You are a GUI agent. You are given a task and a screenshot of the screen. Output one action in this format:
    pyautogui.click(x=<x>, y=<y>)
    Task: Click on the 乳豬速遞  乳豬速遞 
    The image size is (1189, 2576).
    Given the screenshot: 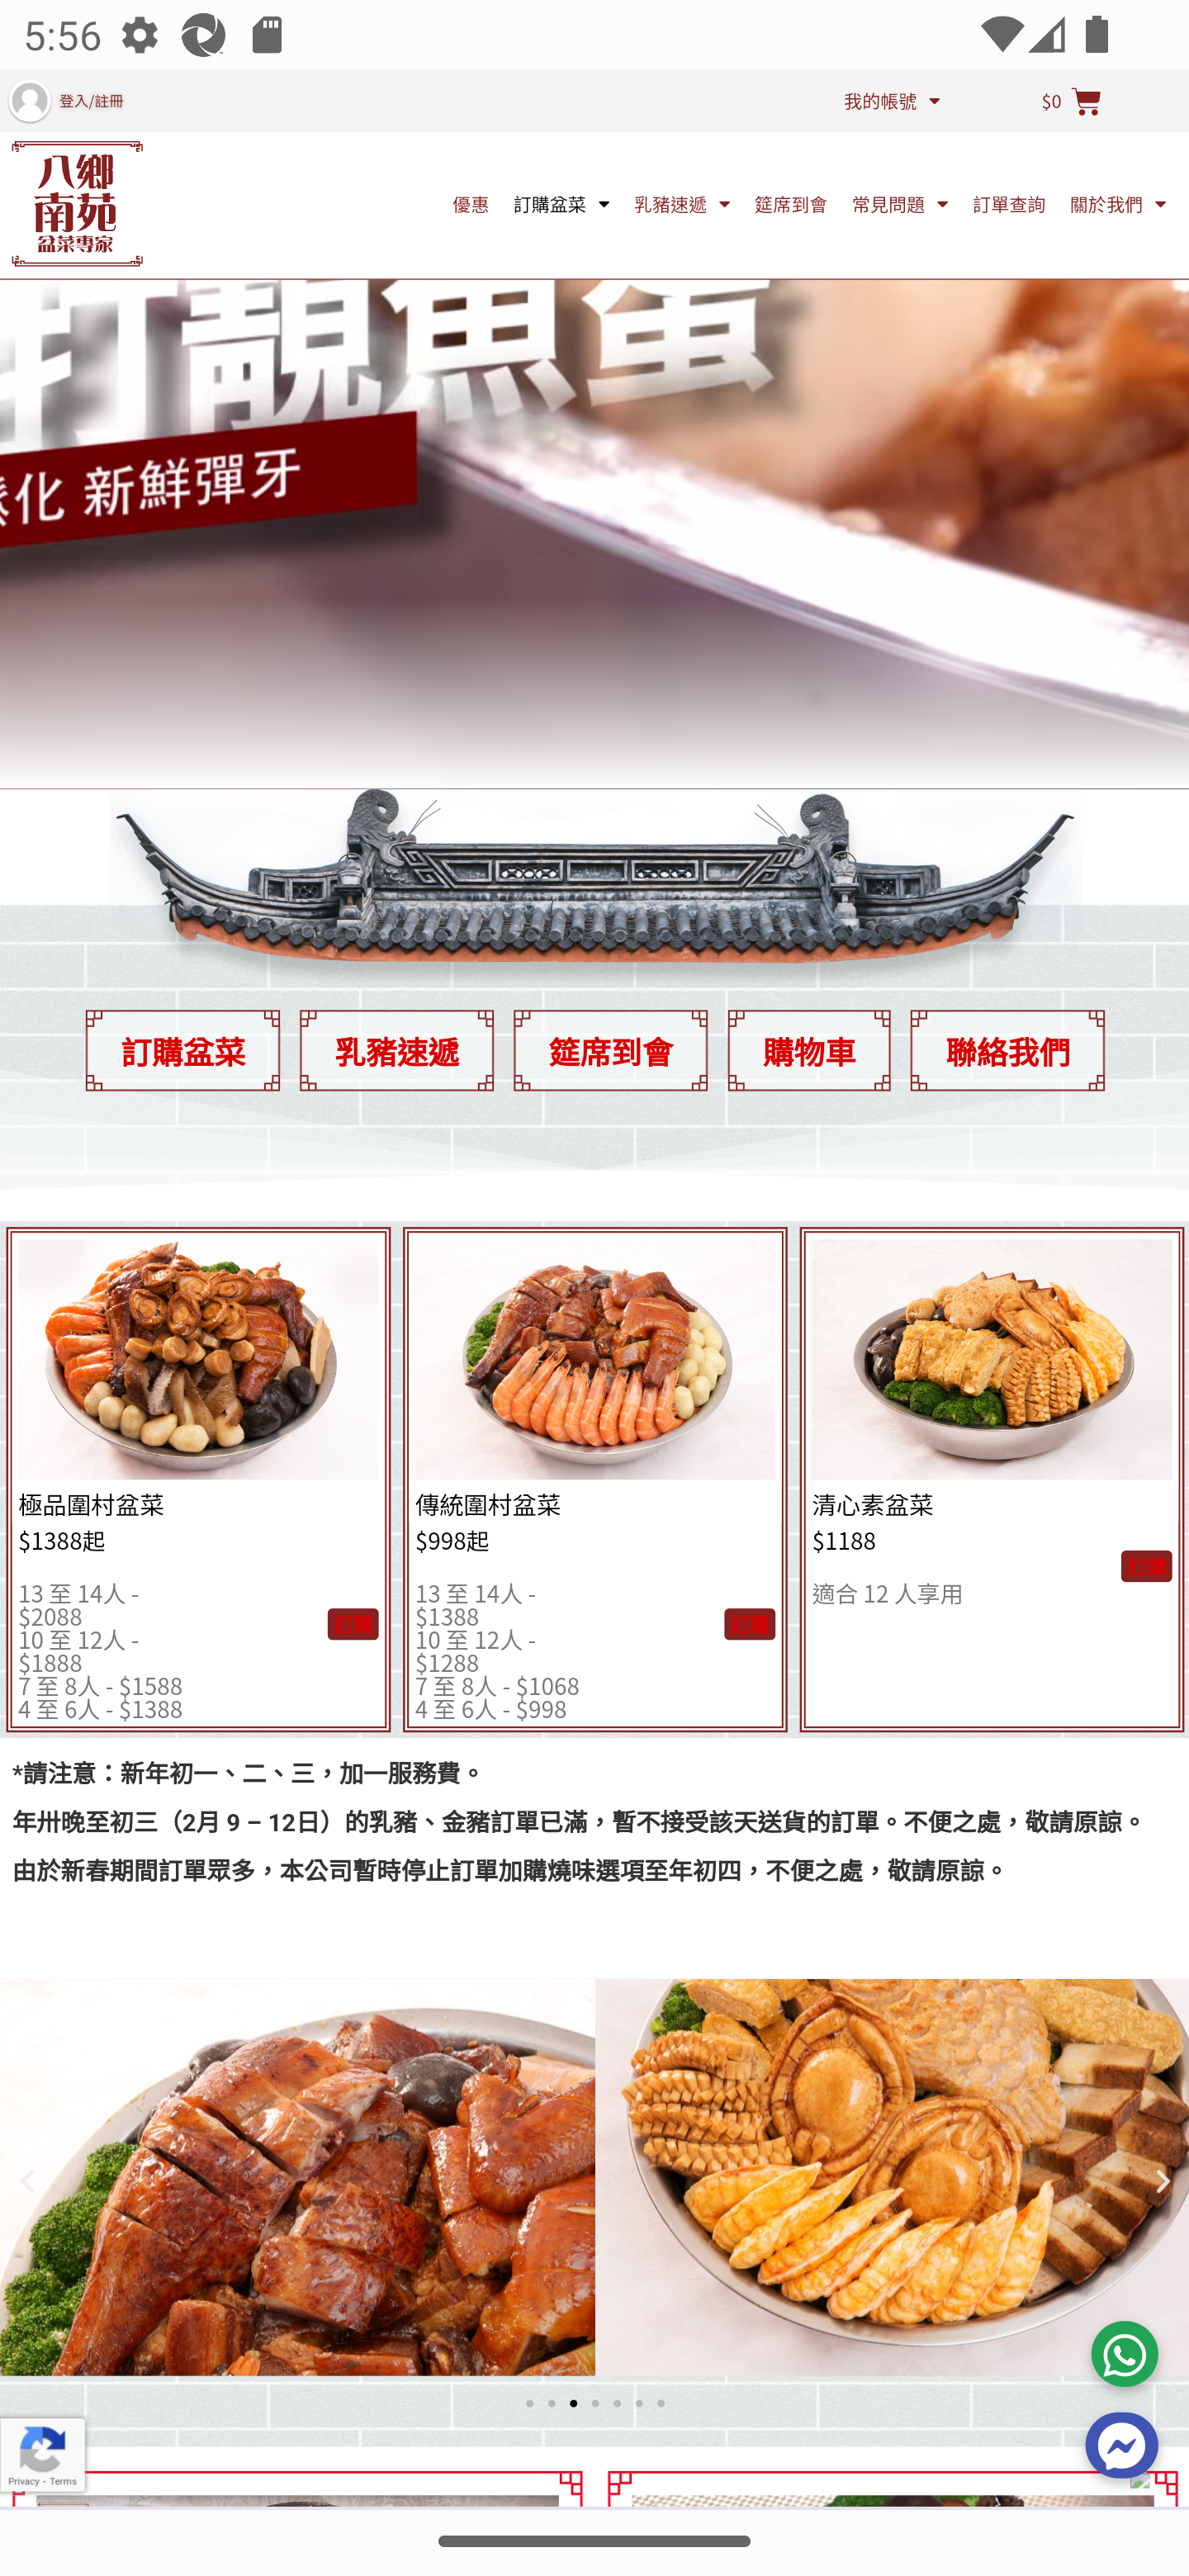 What is the action you would take?
    pyautogui.click(x=682, y=203)
    